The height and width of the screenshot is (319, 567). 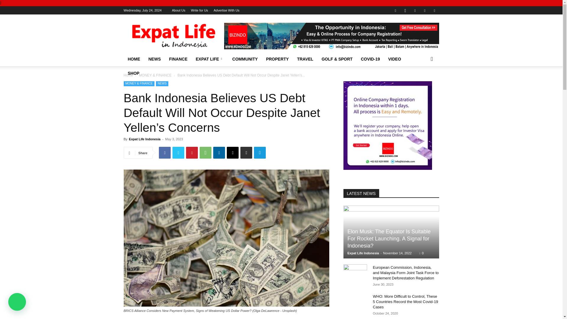 I want to click on Linkedin, so click(x=415, y=10).